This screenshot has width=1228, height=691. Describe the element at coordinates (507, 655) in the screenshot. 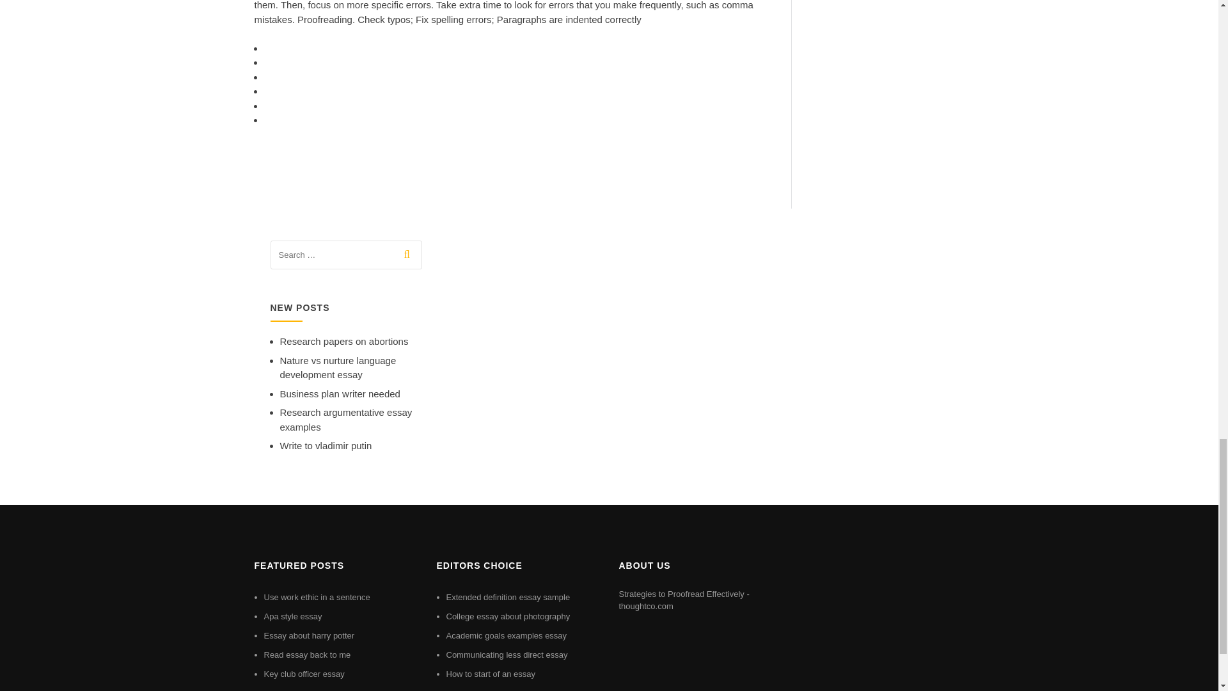

I see `Communicating less direct essay` at that location.